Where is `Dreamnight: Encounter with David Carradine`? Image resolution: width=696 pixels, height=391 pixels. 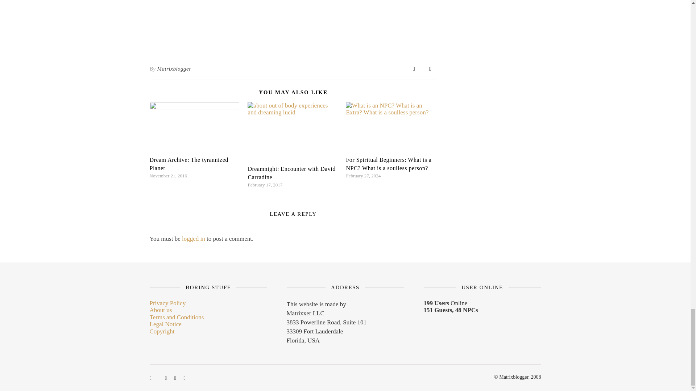
Dreamnight: Encounter with David Carradine is located at coordinates (291, 173).